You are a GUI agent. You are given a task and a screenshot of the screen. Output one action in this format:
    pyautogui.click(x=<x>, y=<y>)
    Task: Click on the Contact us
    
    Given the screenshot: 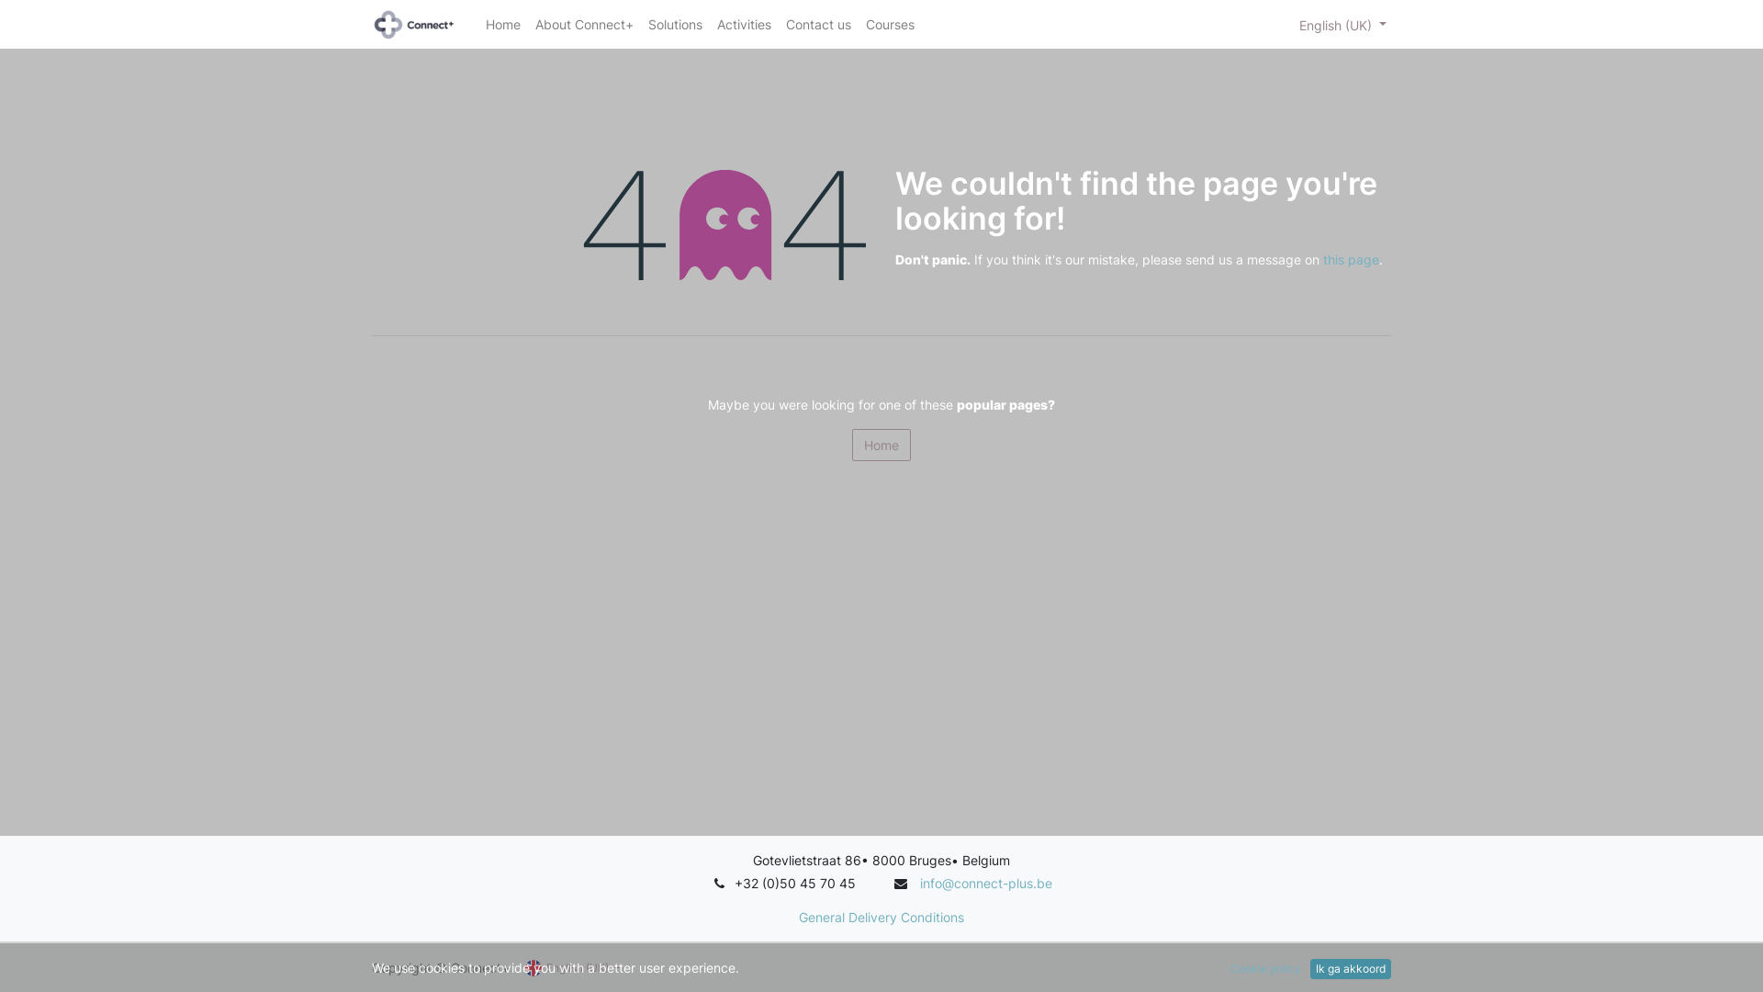 What is the action you would take?
    pyautogui.click(x=819, y=24)
    